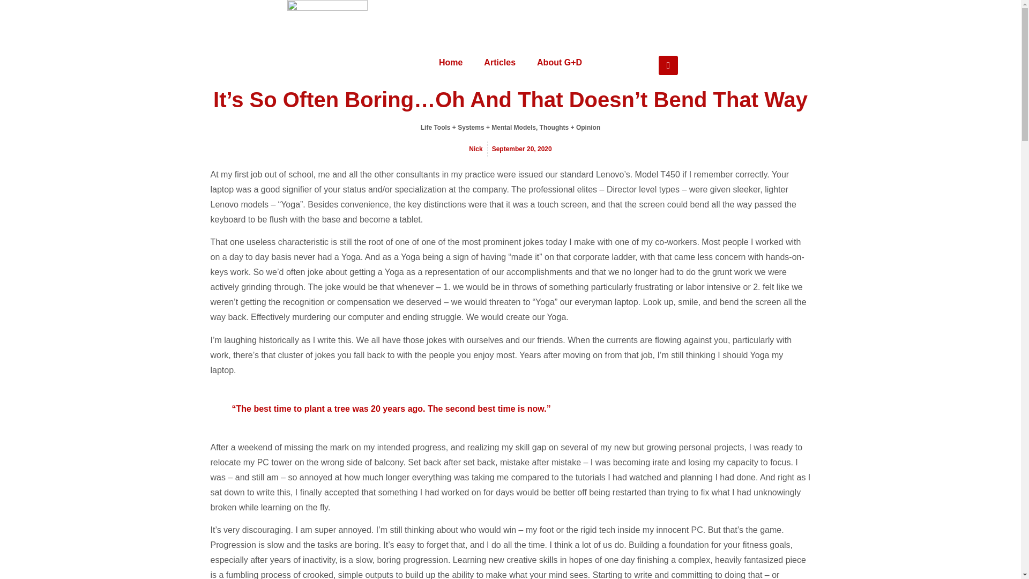 Image resolution: width=1029 pixels, height=579 pixels. I want to click on Home, so click(450, 62).